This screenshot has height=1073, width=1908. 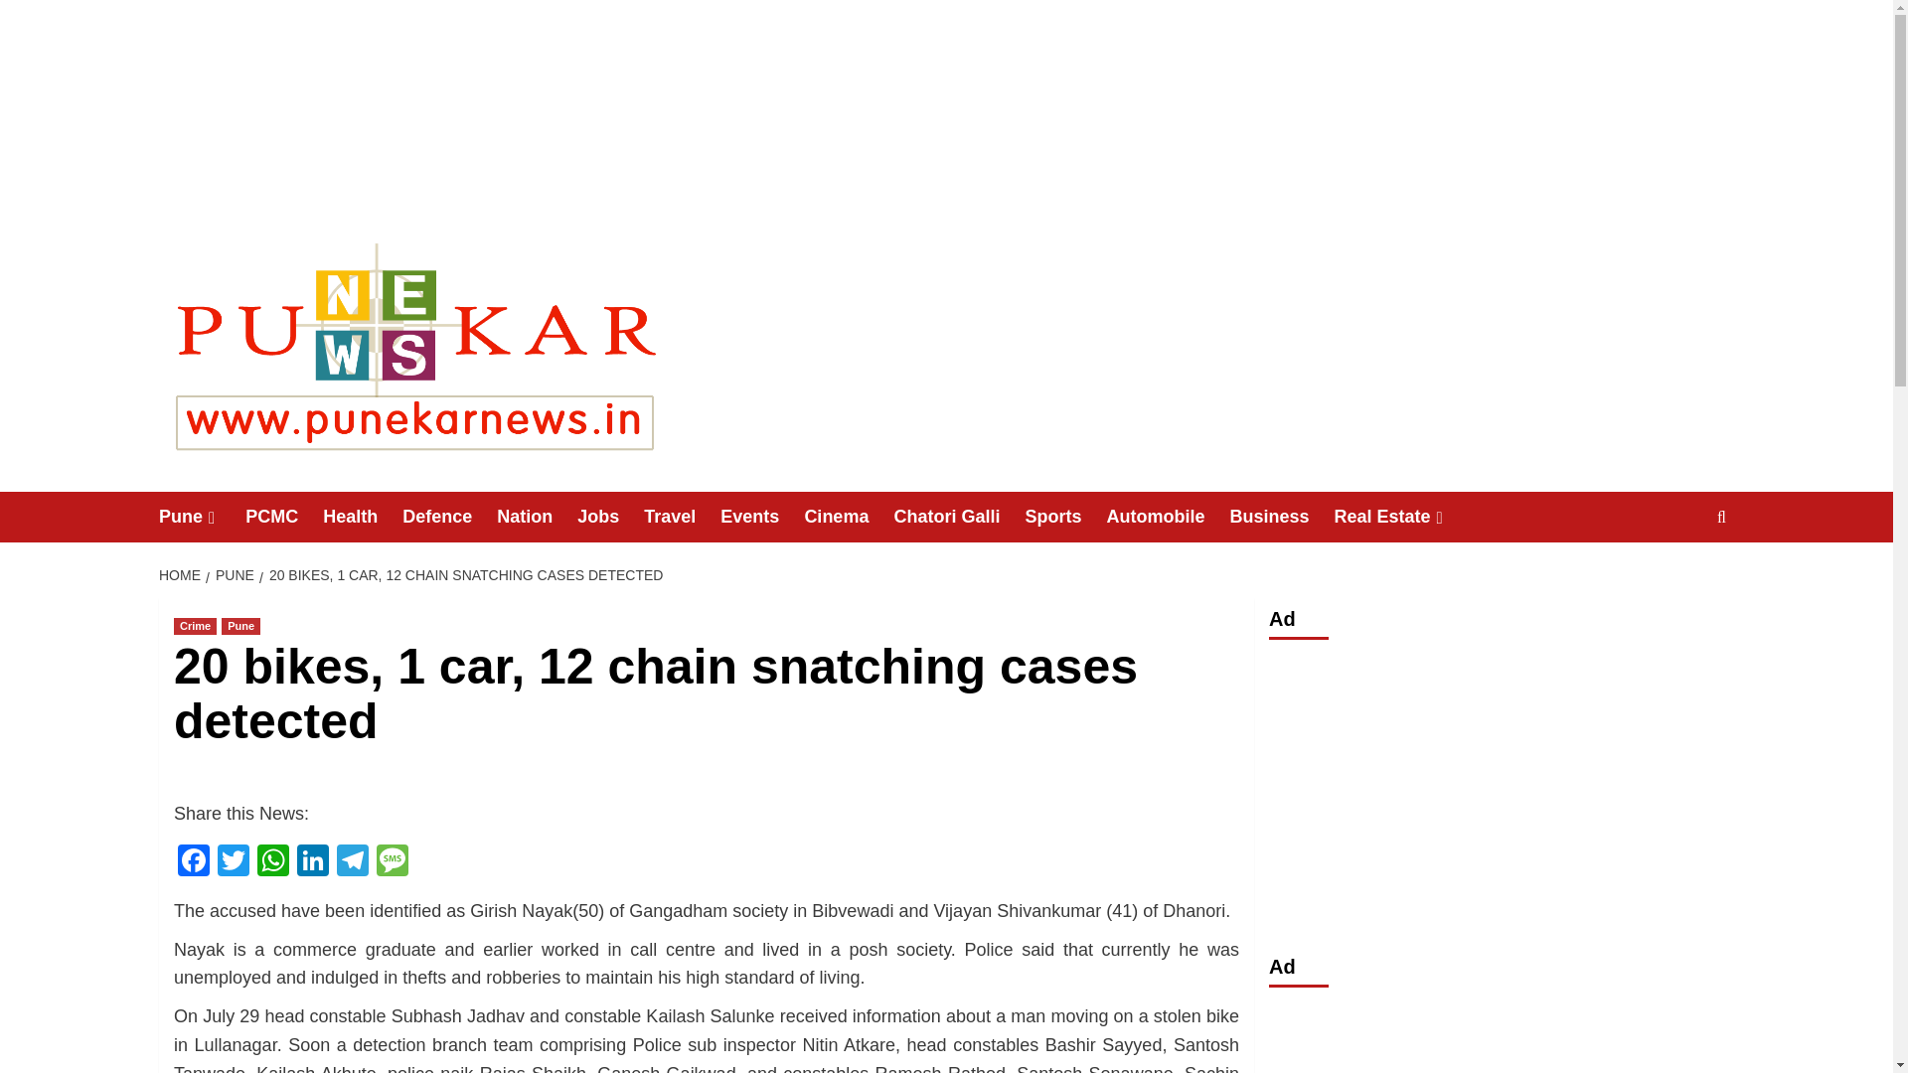 I want to click on Telegram, so click(x=352, y=862).